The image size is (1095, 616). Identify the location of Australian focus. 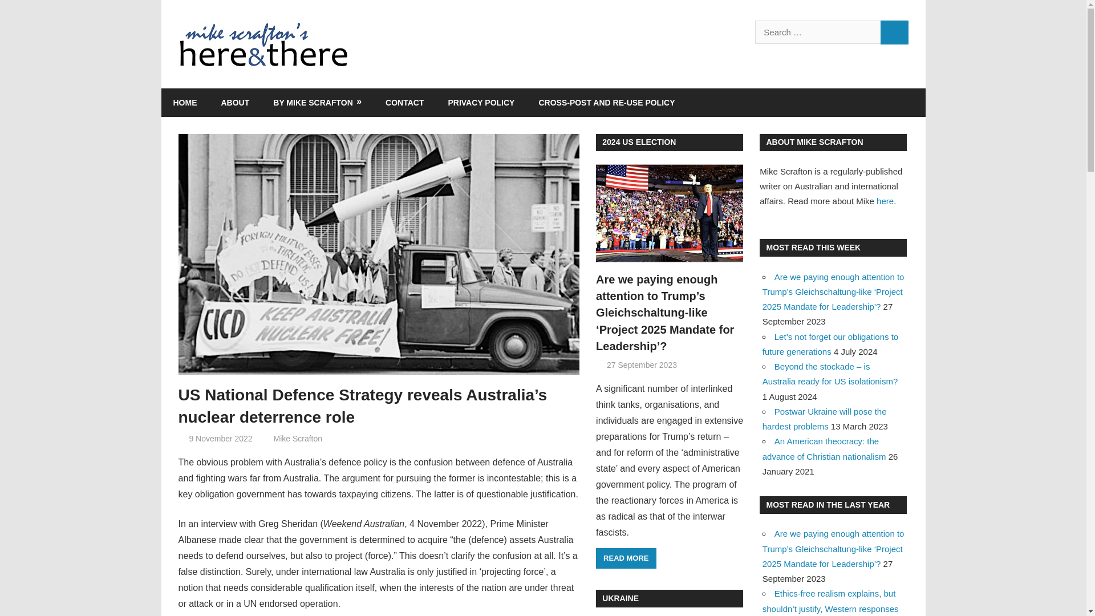
(370, 438).